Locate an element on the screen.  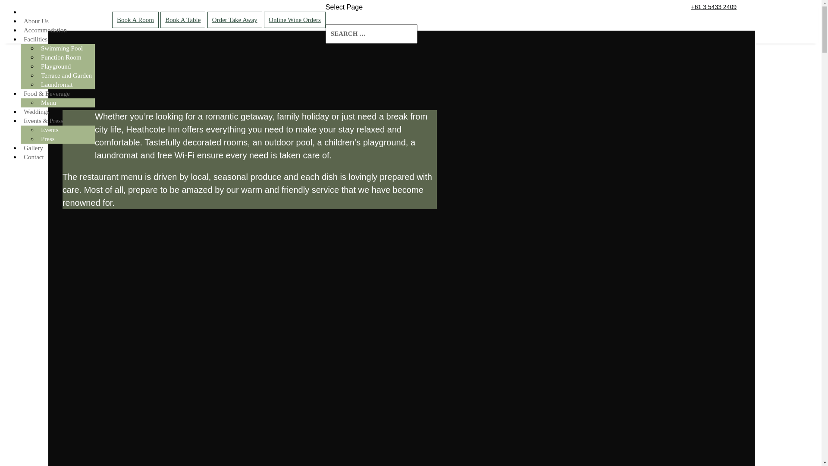
Book A Room is located at coordinates (135, 20).